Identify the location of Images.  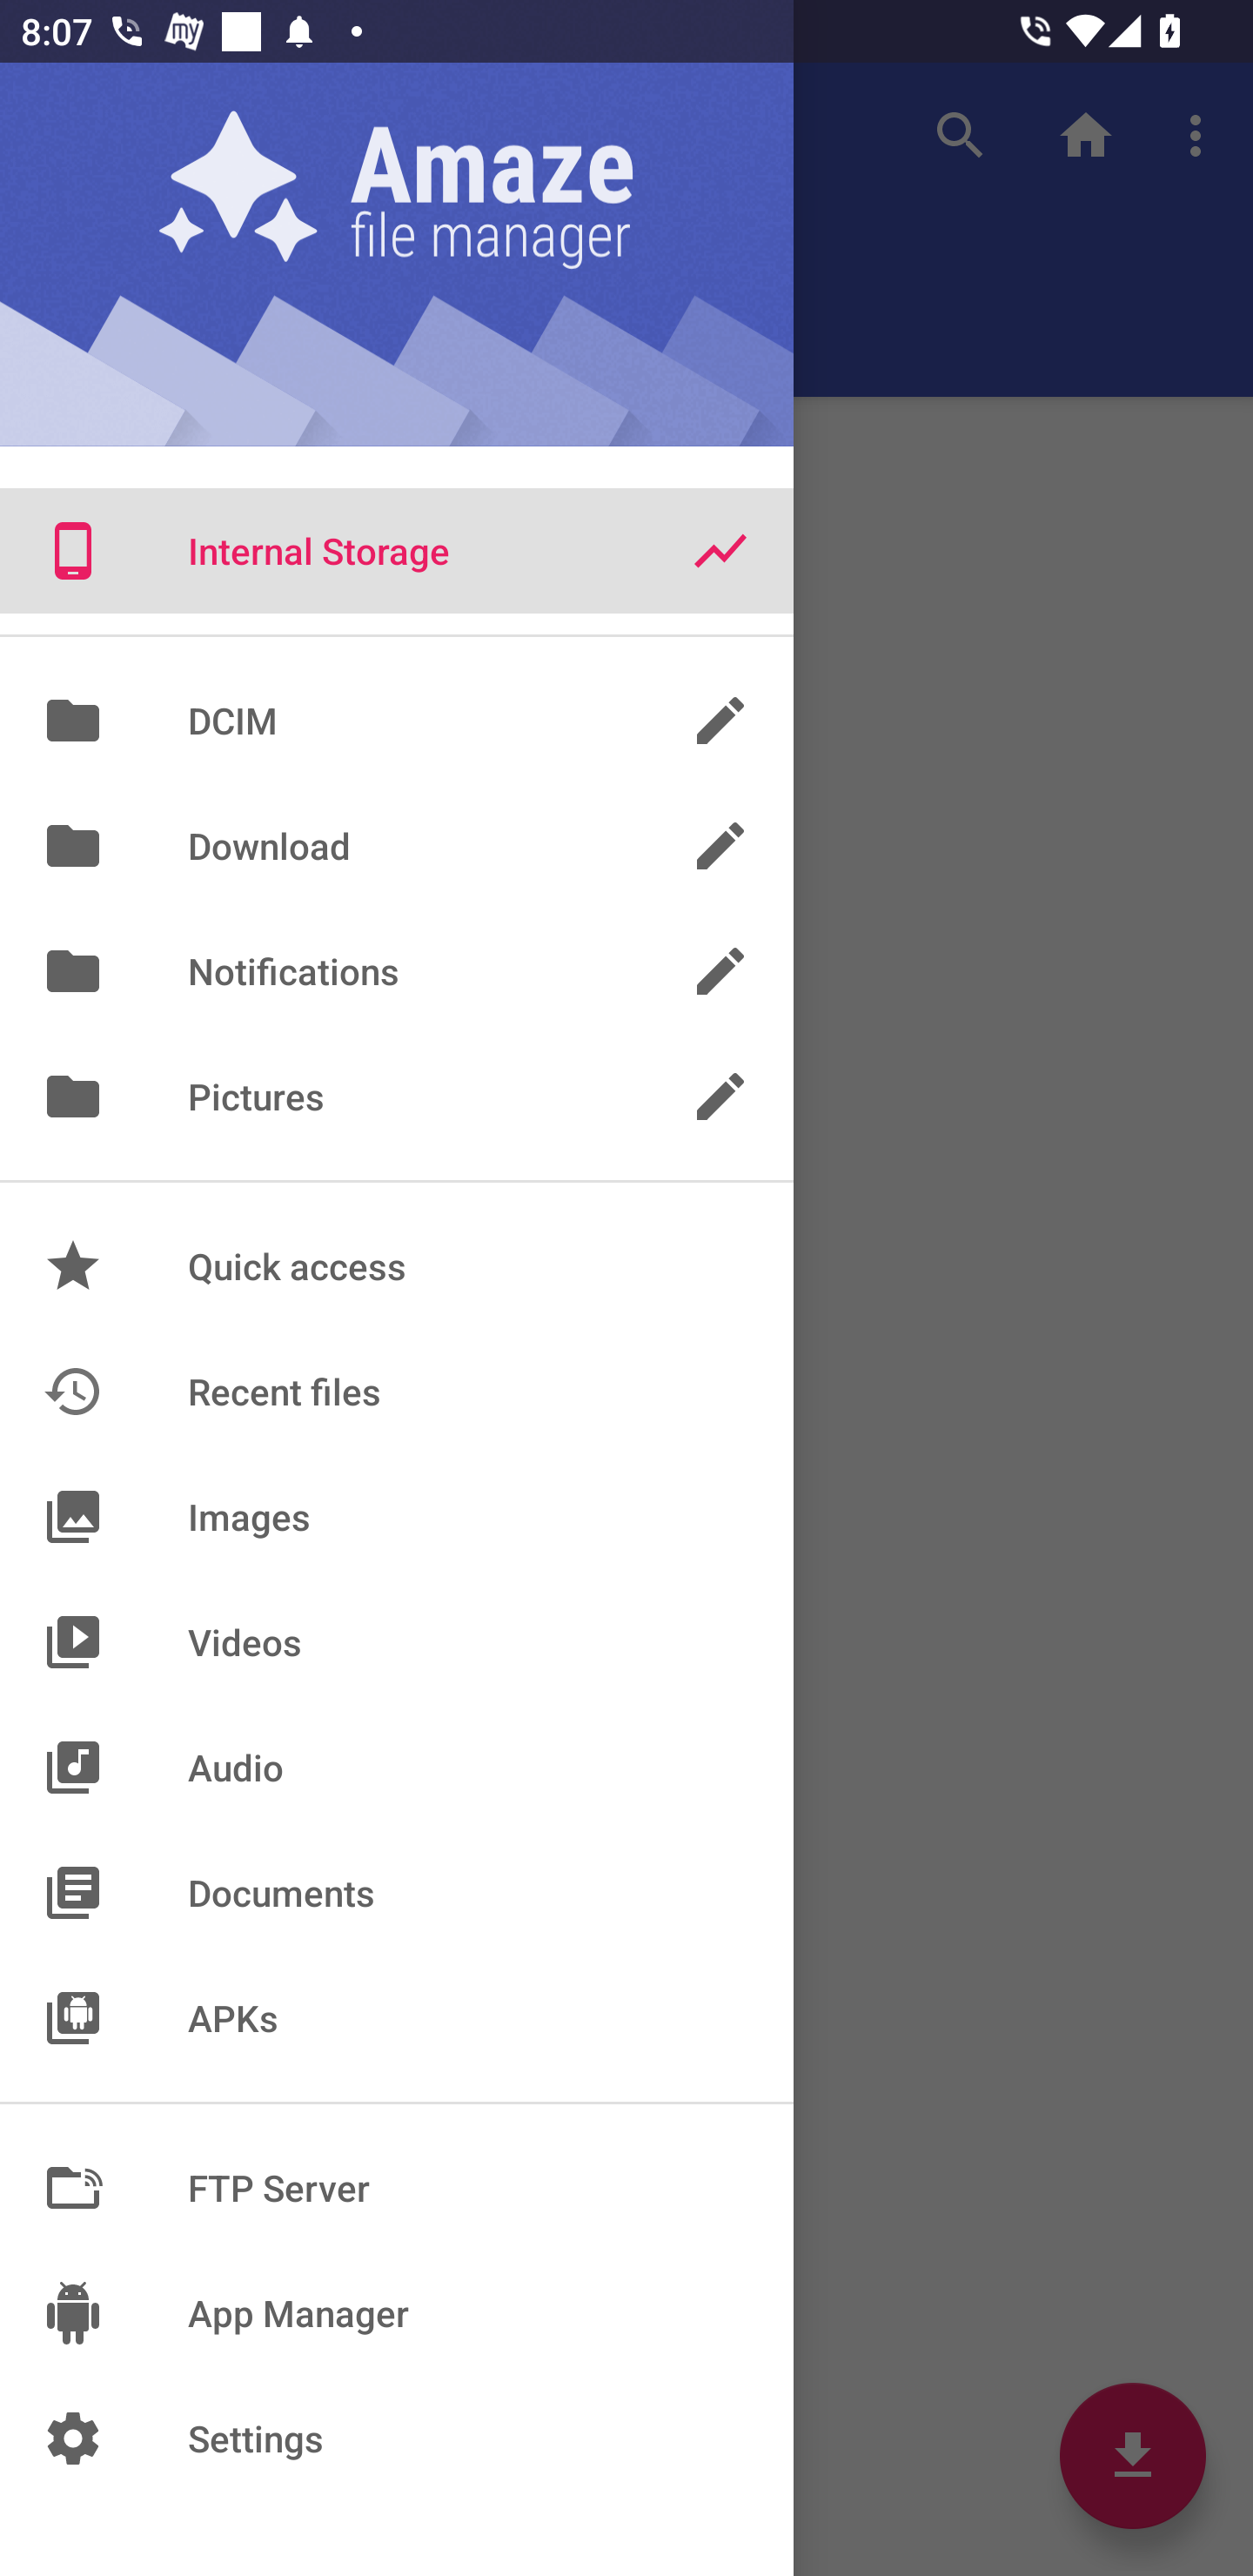
(397, 1517).